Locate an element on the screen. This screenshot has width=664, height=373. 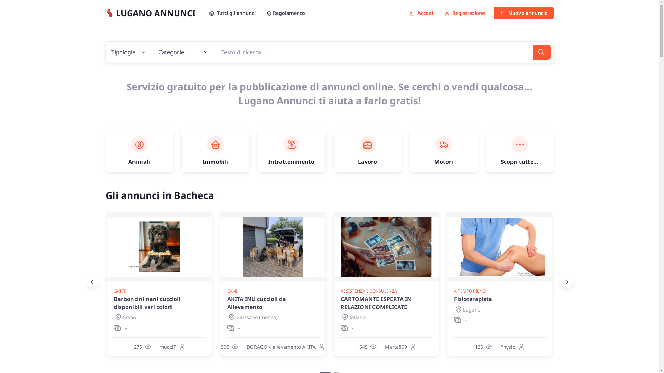
Accedi is located at coordinates (421, 13).